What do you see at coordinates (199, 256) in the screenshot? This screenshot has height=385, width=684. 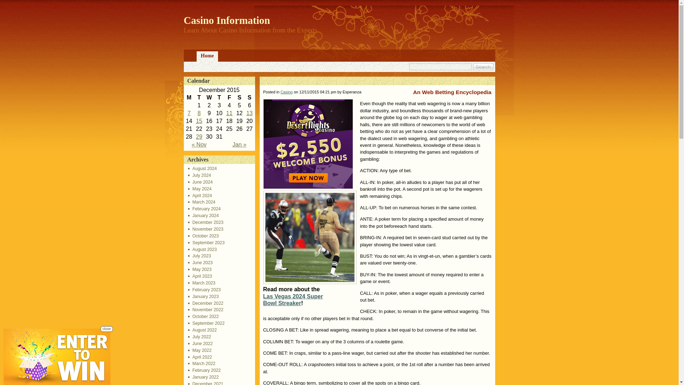 I see `July 2023` at bounding box center [199, 256].